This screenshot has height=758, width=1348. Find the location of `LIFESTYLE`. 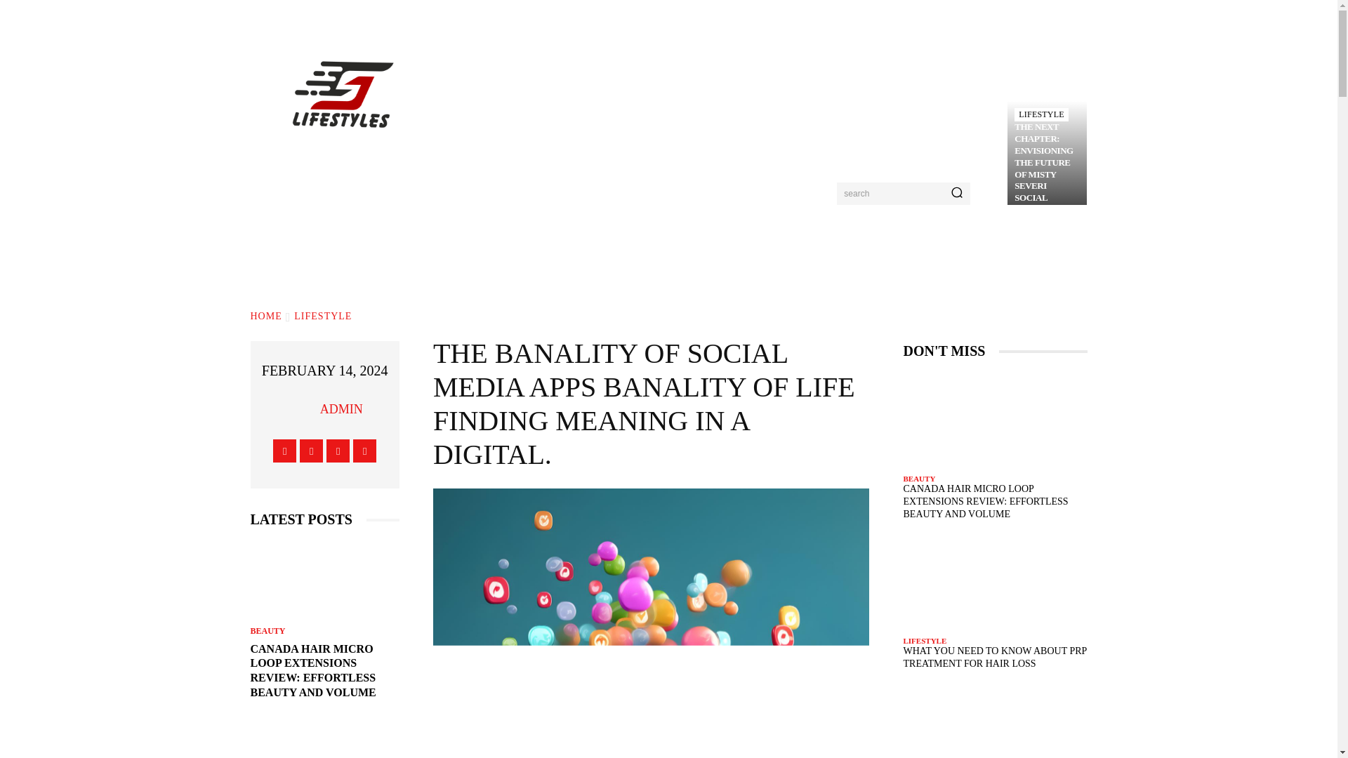

LIFESTYLE is located at coordinates (1040, 114).